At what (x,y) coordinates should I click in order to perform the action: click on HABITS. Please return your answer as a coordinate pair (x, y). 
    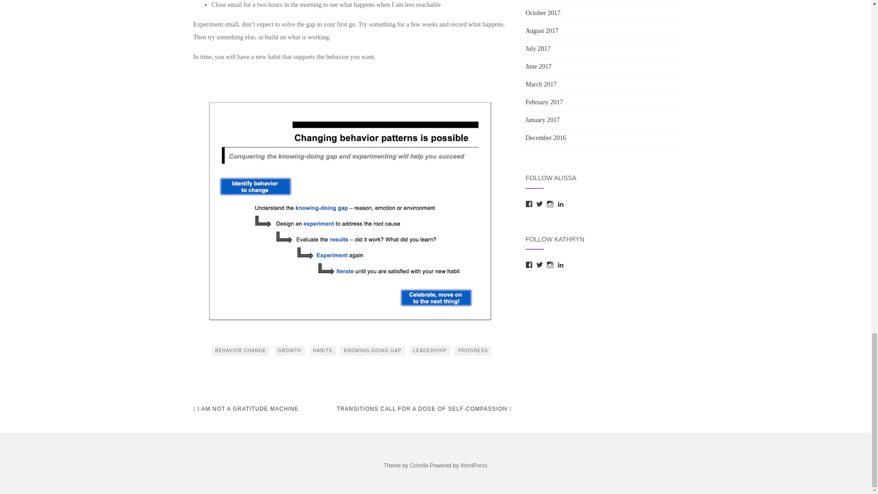
    Looking at the image, I should click on (323, 350).